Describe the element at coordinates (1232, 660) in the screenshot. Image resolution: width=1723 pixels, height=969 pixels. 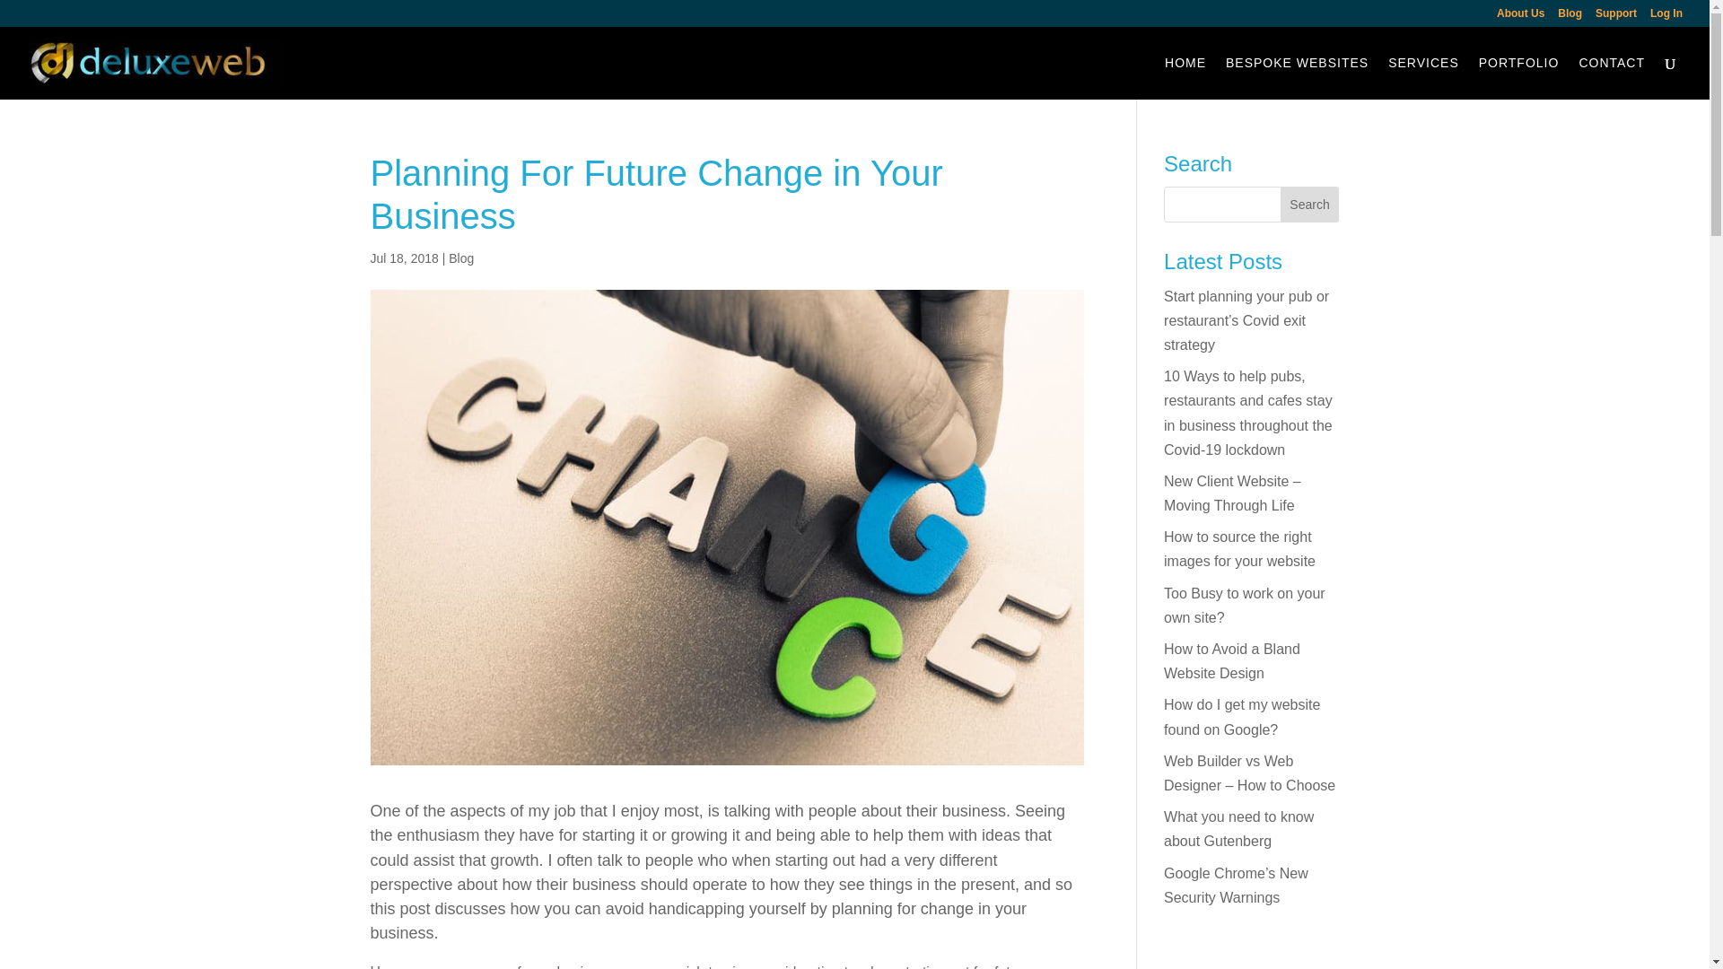
I see `How to Avoid a Bland Website Design` at that location.